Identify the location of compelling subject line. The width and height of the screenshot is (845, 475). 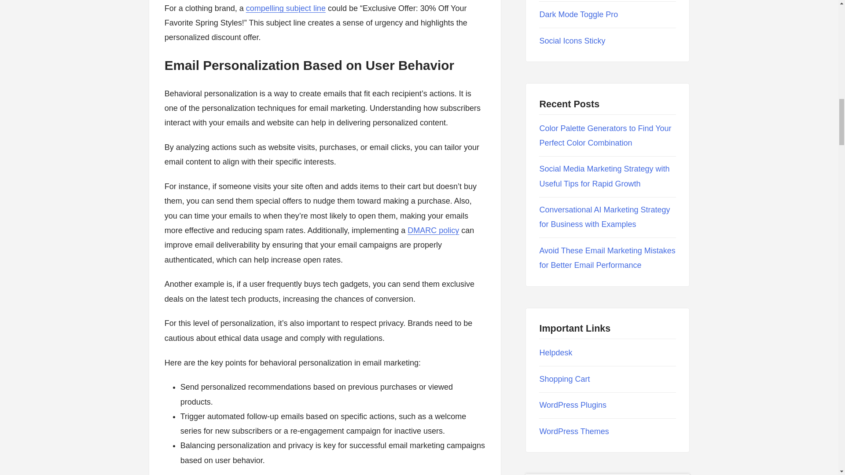
(285, 8).